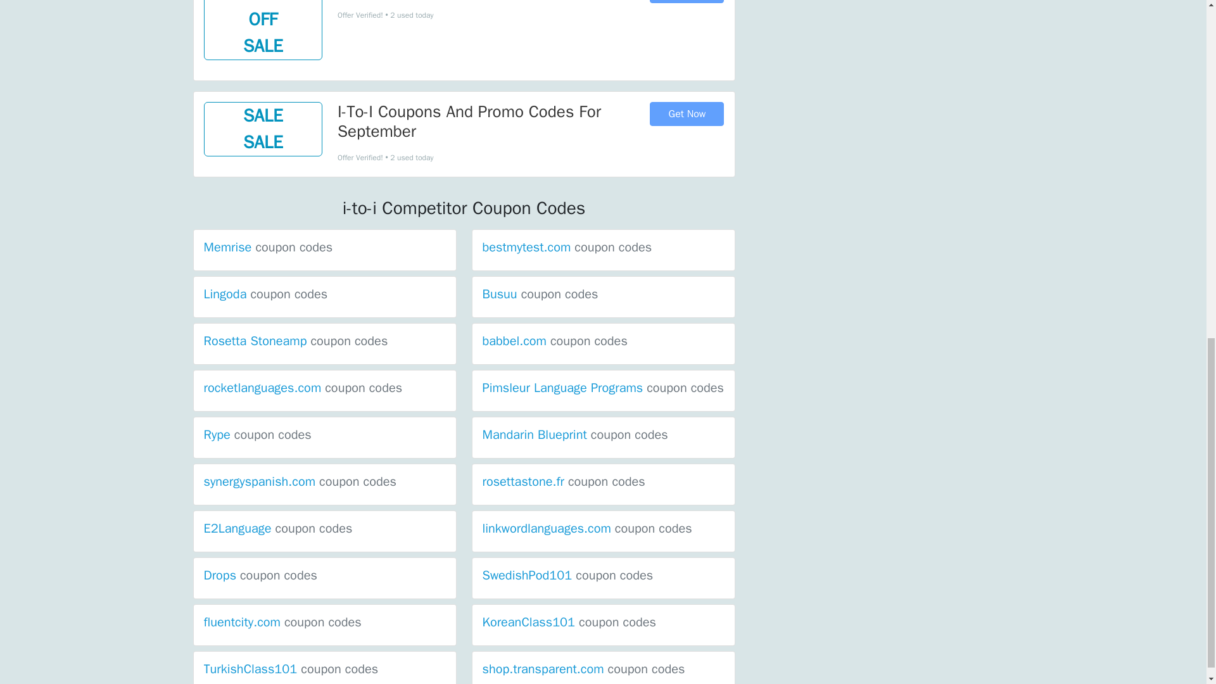 This screenshot has height=684, width=1216. I want to click on Rosetta Stoneamp coupon codes, so click(296, 341).